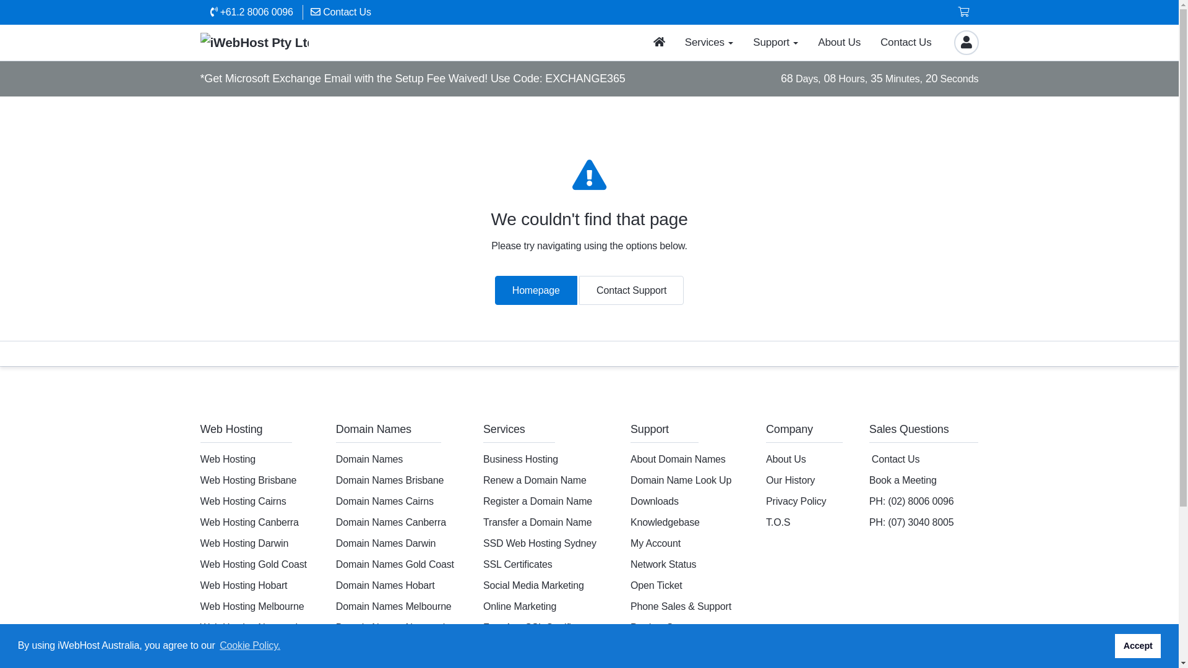  Describe the element at coordinates (663, 564) in the screenshot. I see `Network Status` at that location.